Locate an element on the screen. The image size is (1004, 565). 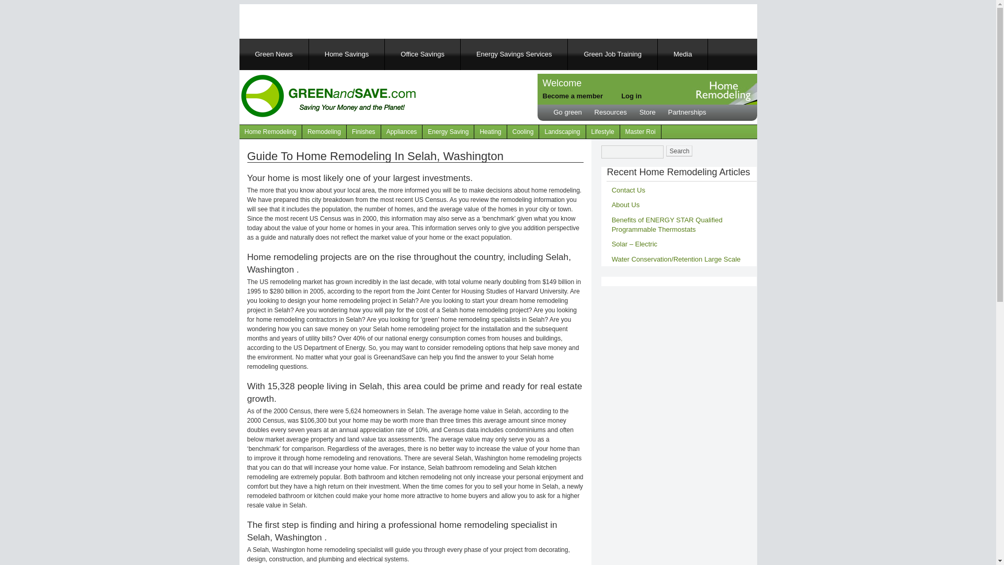
Finishes is located at coordinates (364, 131).